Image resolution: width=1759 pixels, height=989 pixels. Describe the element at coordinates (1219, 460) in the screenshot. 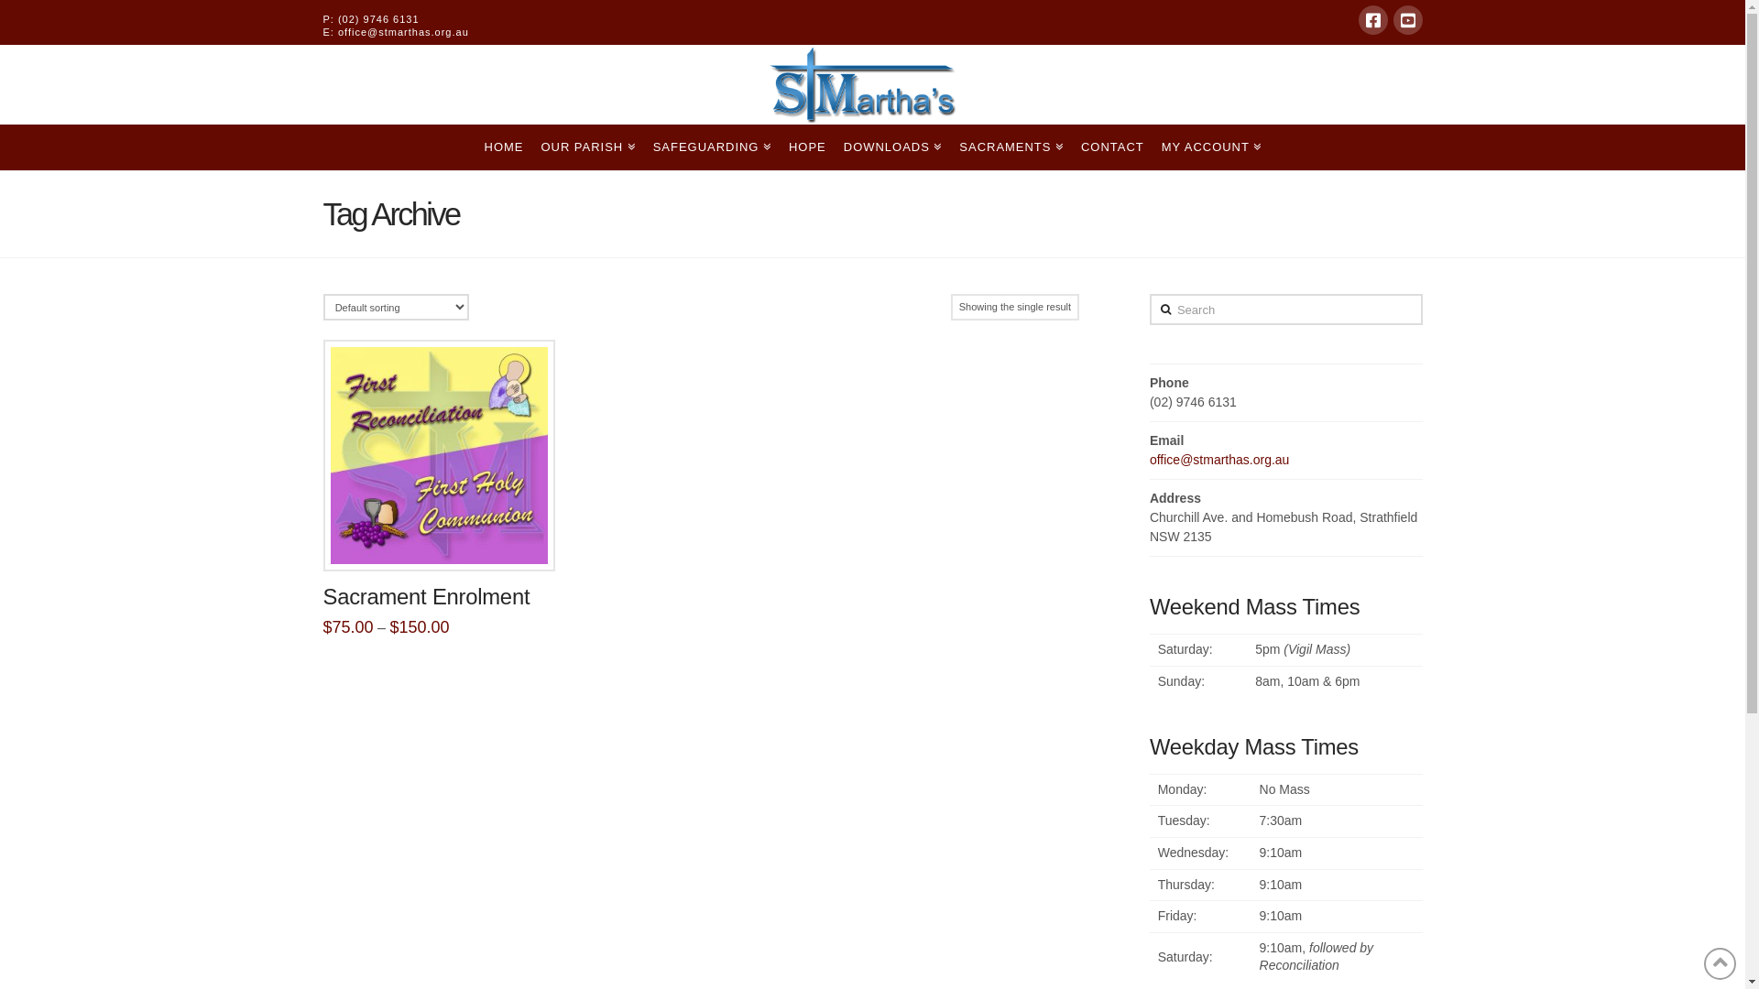

I see `office@stmarthas.org.au` at that location.